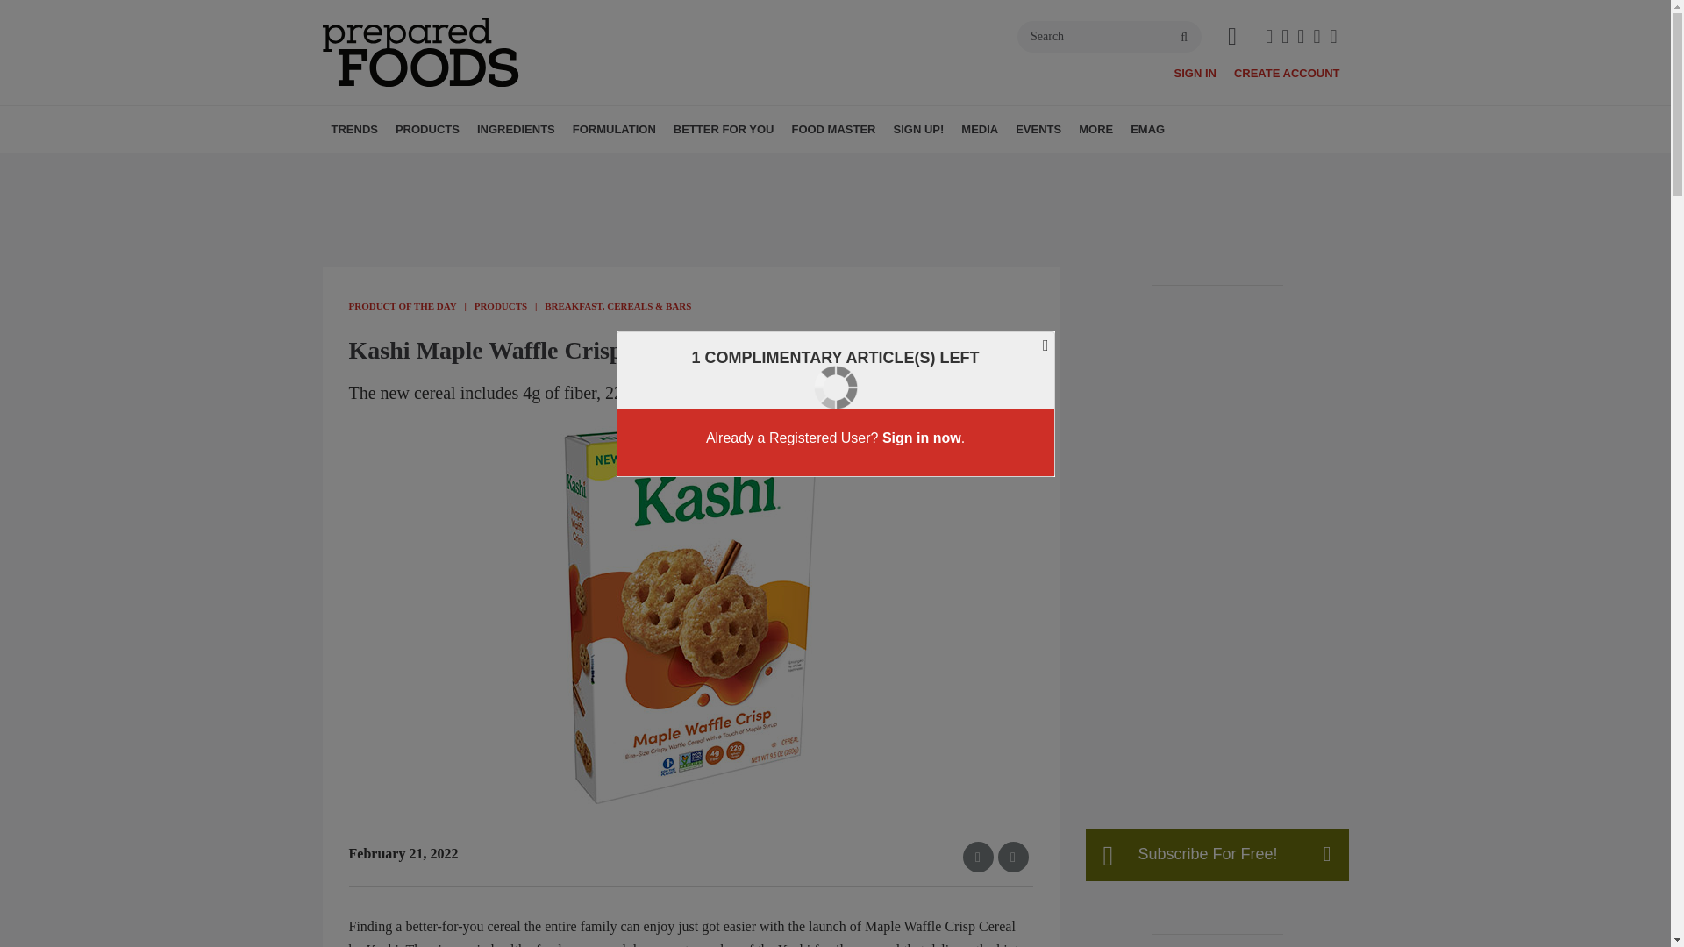 This screenshot has height=947, width=1684. Describe the element at coordinates (1195, 72) in the screenshot. I see `SIGN IN` at that location.